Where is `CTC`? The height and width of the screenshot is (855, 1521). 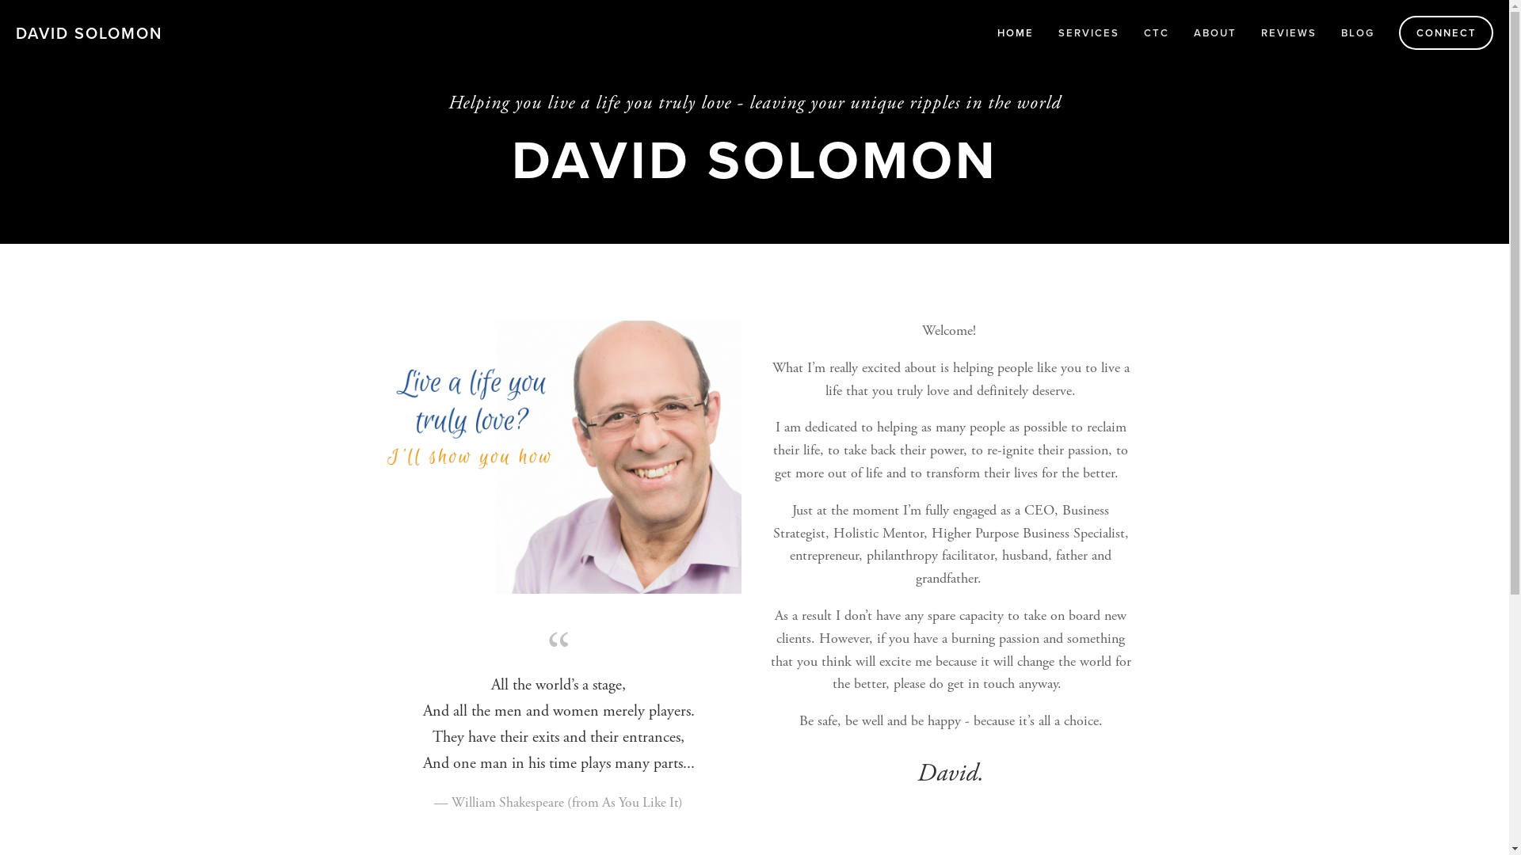 CTC is located at coordinates (1157, 33).